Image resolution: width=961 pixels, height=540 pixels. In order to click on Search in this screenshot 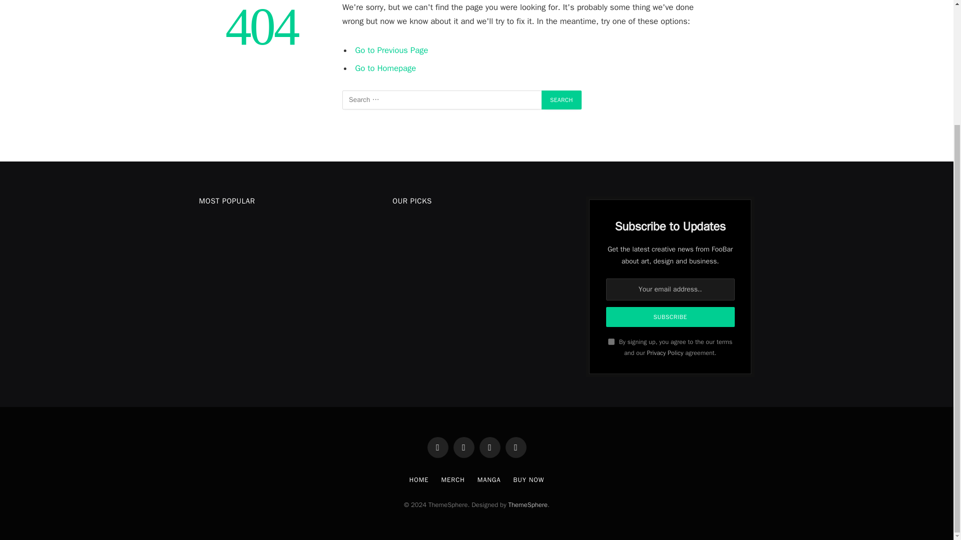, I will do `click(562, 100)`.